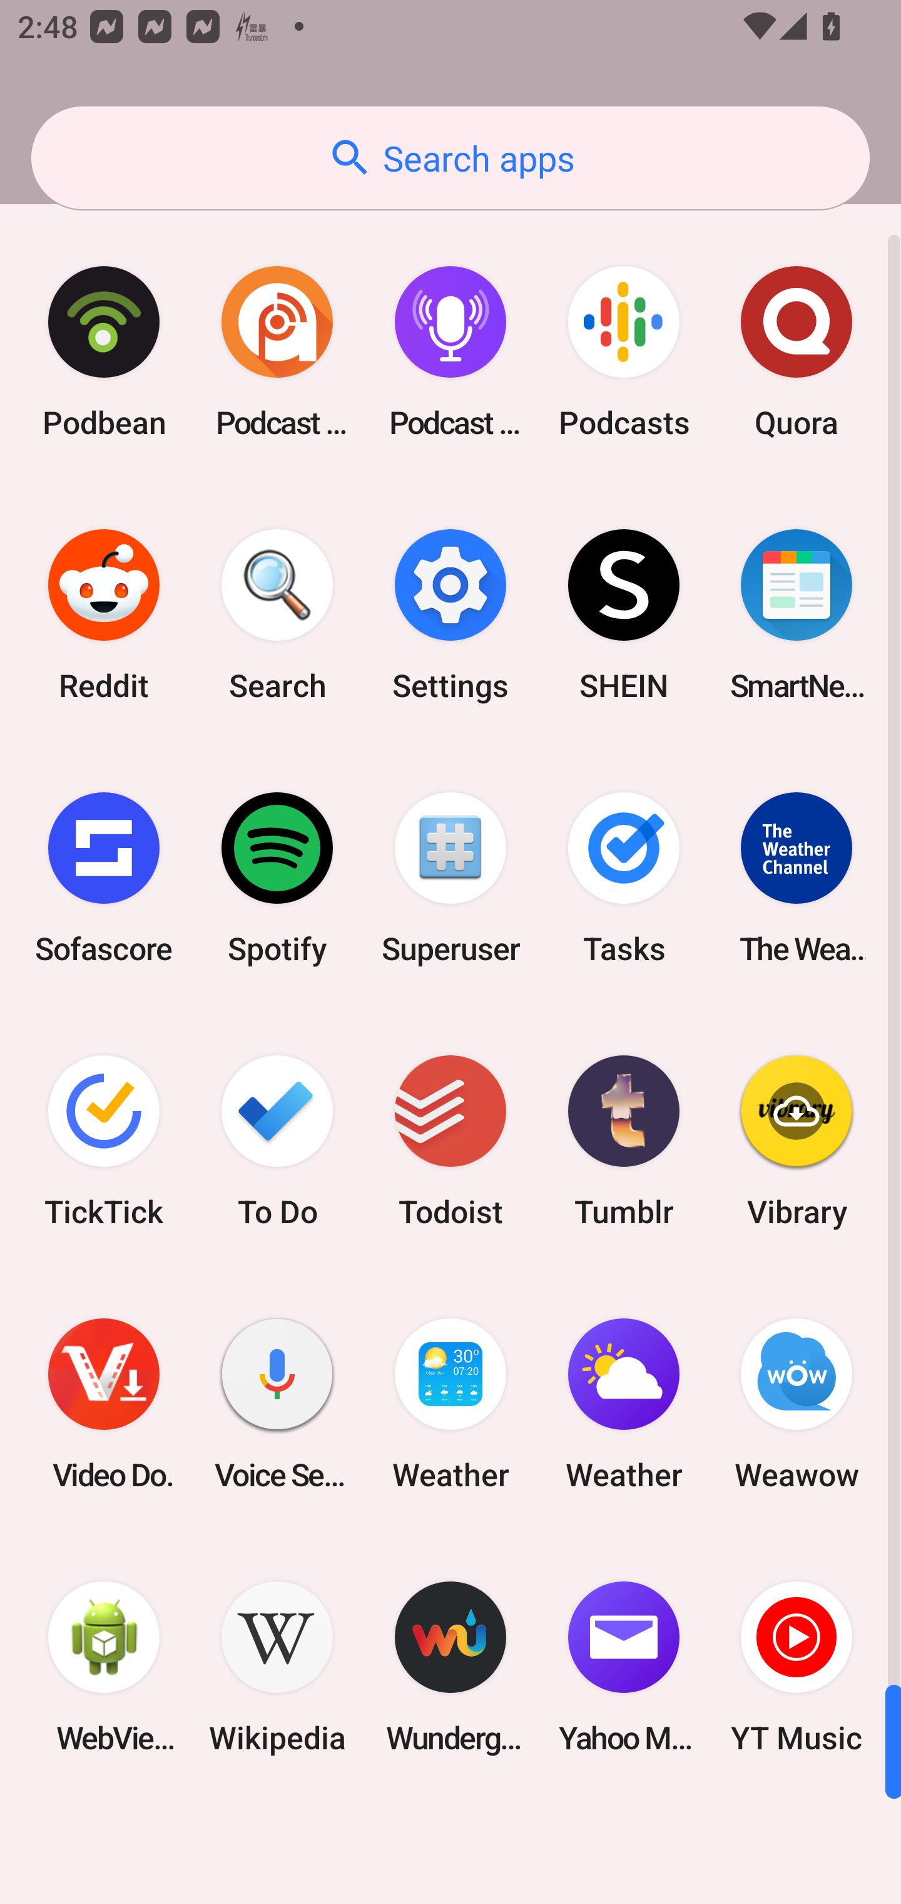 The image size is (901, 1904). I want to click on Weawow, so click(797, 1404).